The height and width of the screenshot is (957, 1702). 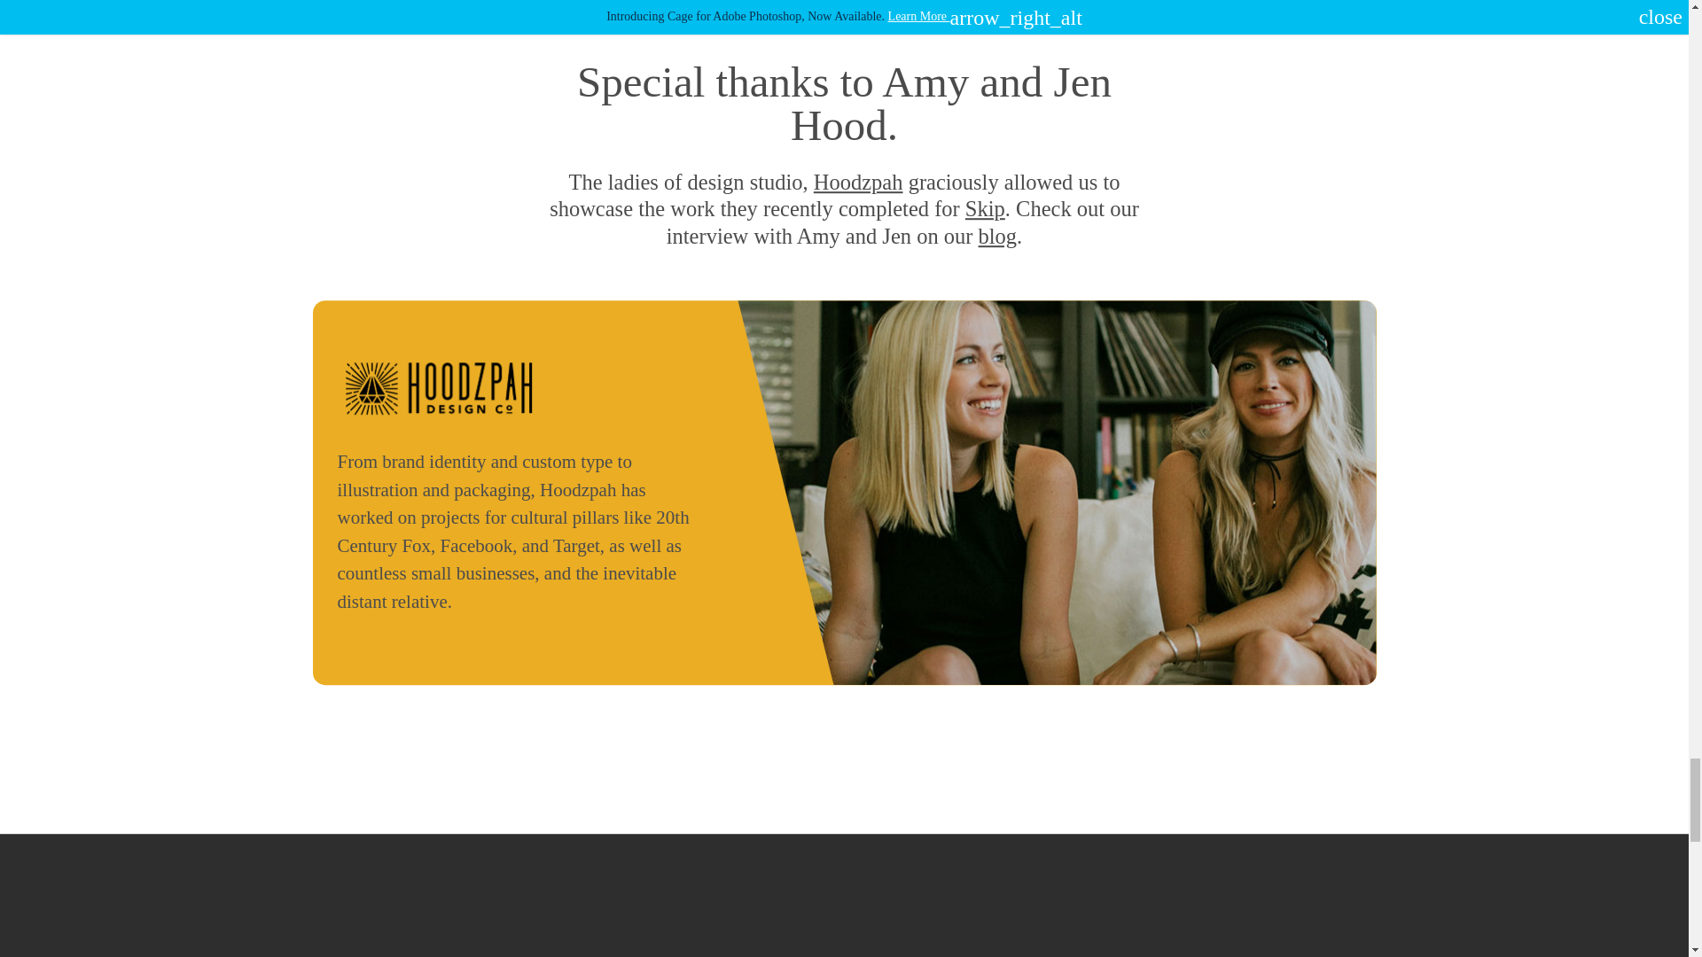 I want to click on Hoodzpah, so click(x=858, y=183).